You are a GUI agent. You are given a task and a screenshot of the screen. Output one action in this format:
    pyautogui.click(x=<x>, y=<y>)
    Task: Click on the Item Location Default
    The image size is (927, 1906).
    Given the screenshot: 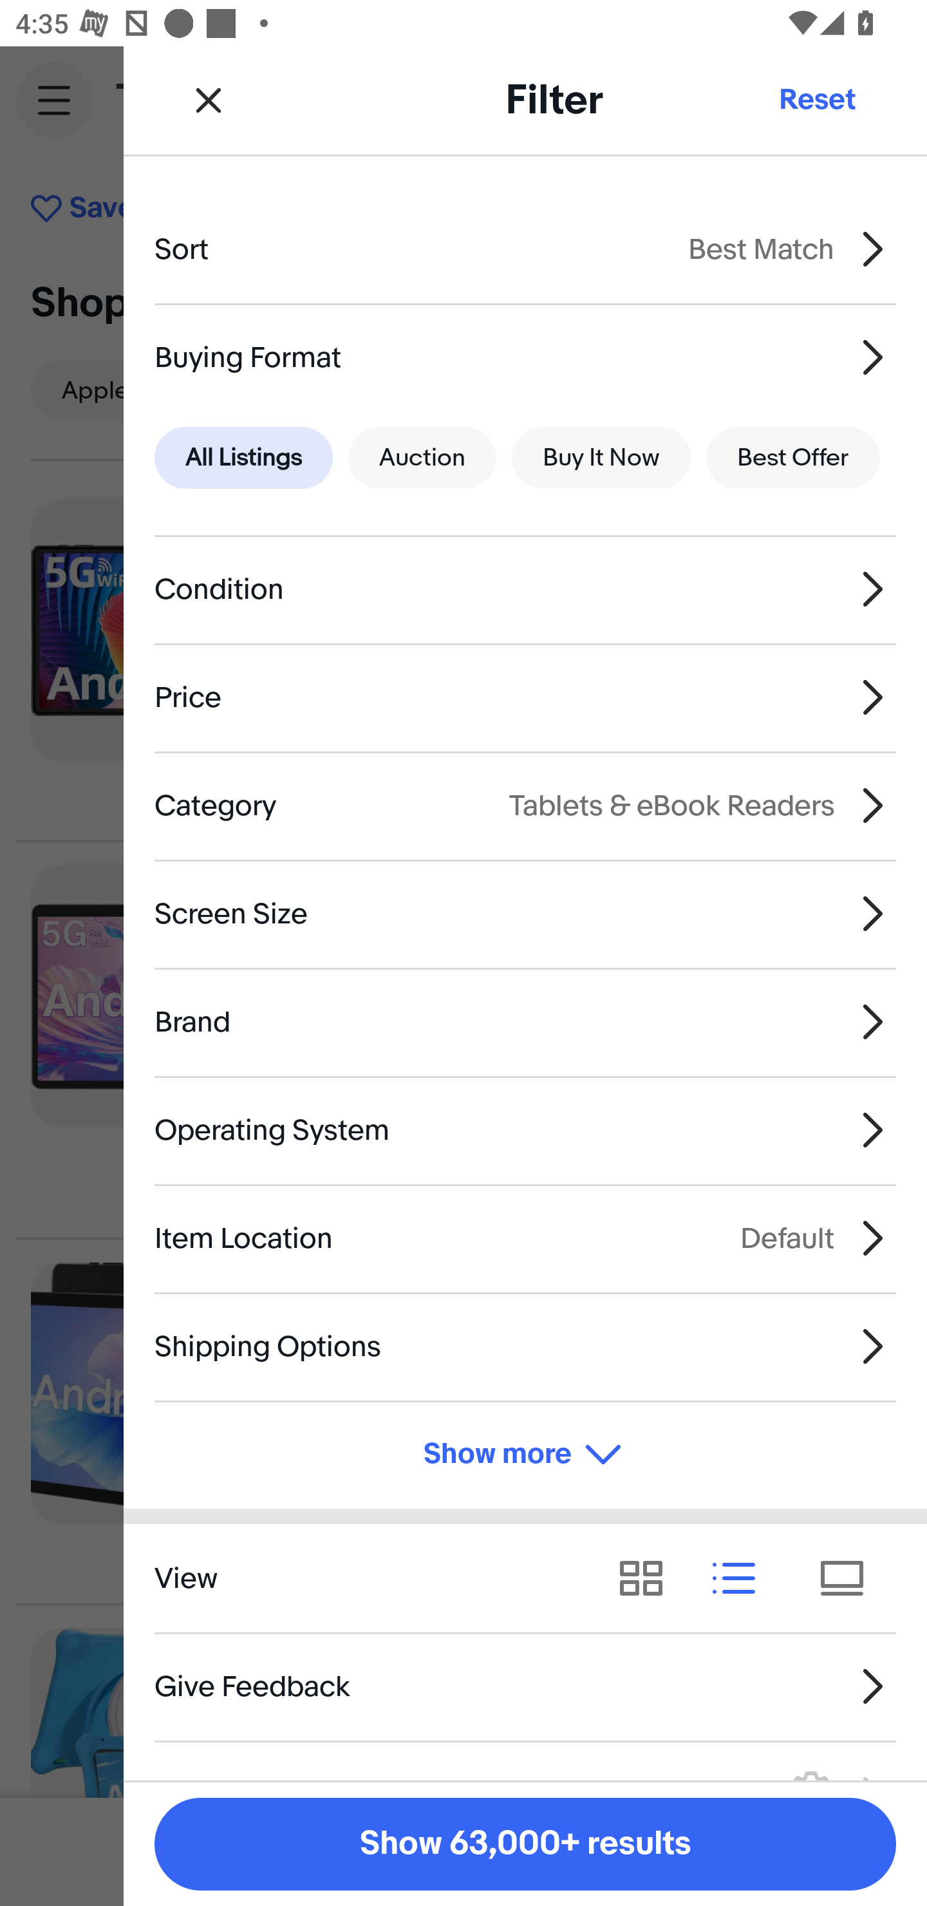 What is the action you would take?
    pyautogui.click(x=525, y=1238)
    